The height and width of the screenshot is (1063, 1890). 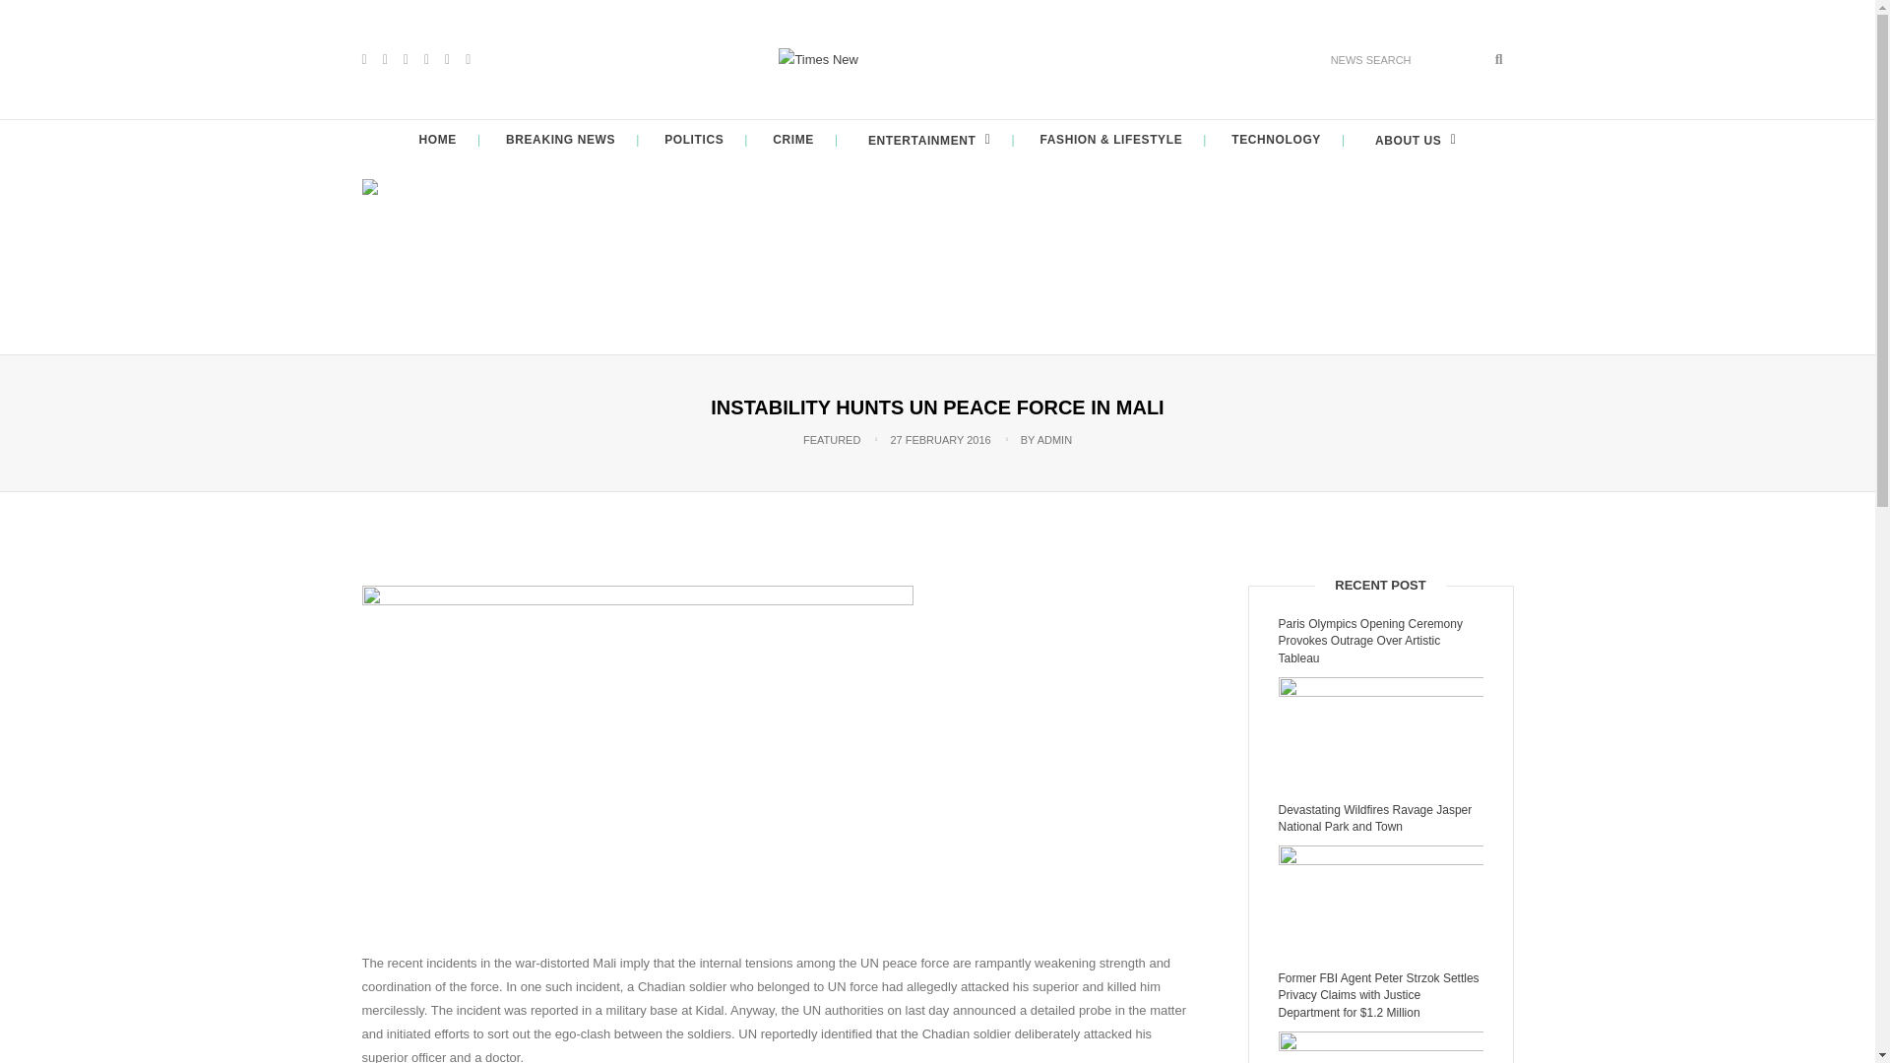 What do you see at coordinates (1276, 140) in the screenshot?
I see `TECHNOLOGY` at bounding box center [1276, 140].